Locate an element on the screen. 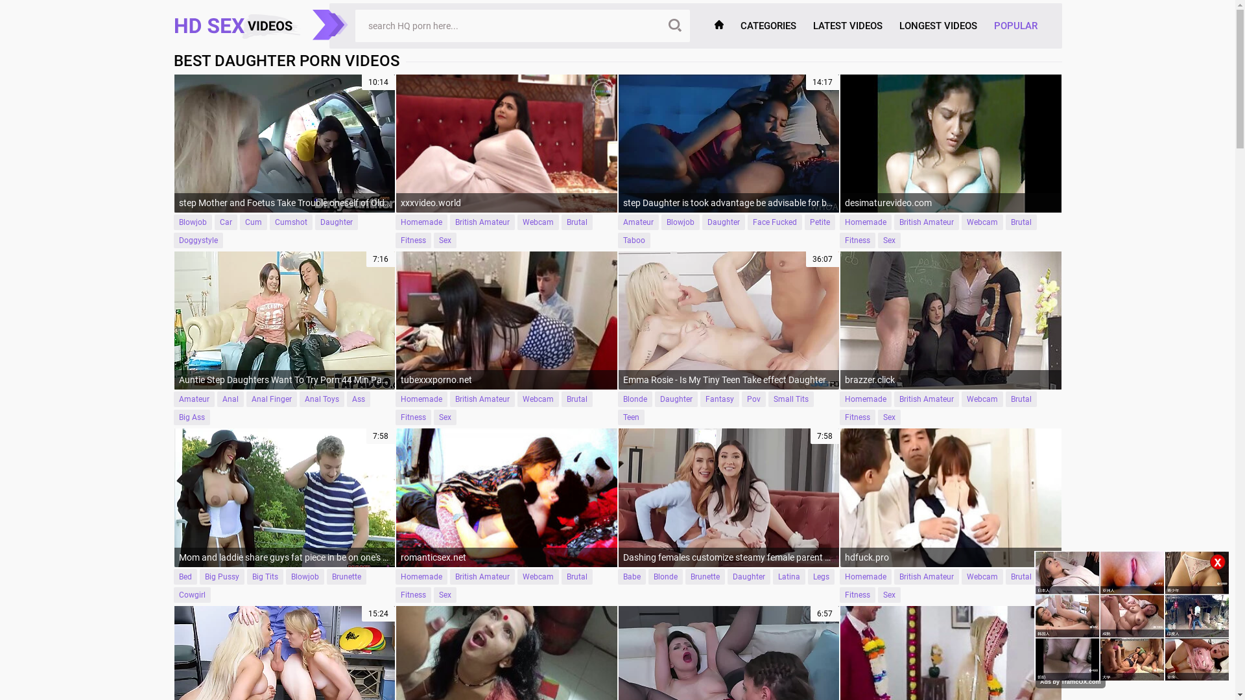 Image resolution: width=1245 pixels, height=700 pixels. Car is located at coordinates (226, 222).